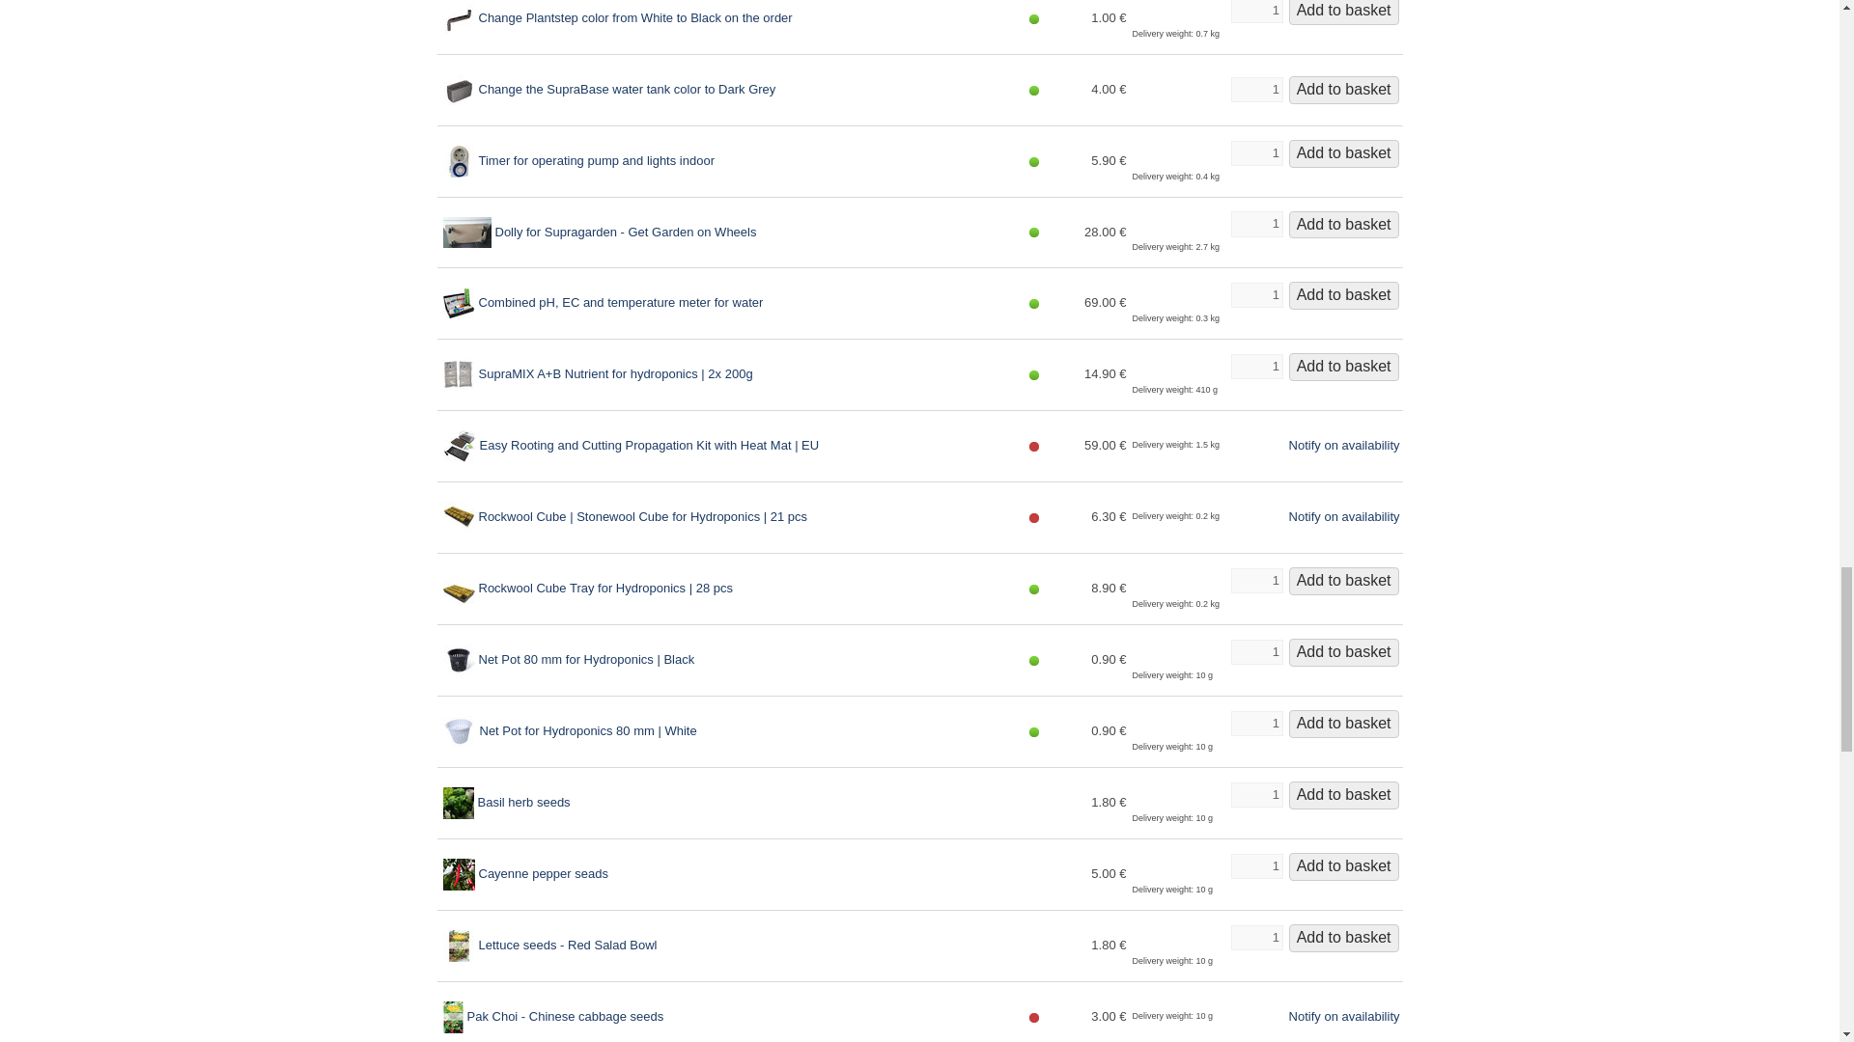  I want to click on Add to basket, so click(1344, 12).